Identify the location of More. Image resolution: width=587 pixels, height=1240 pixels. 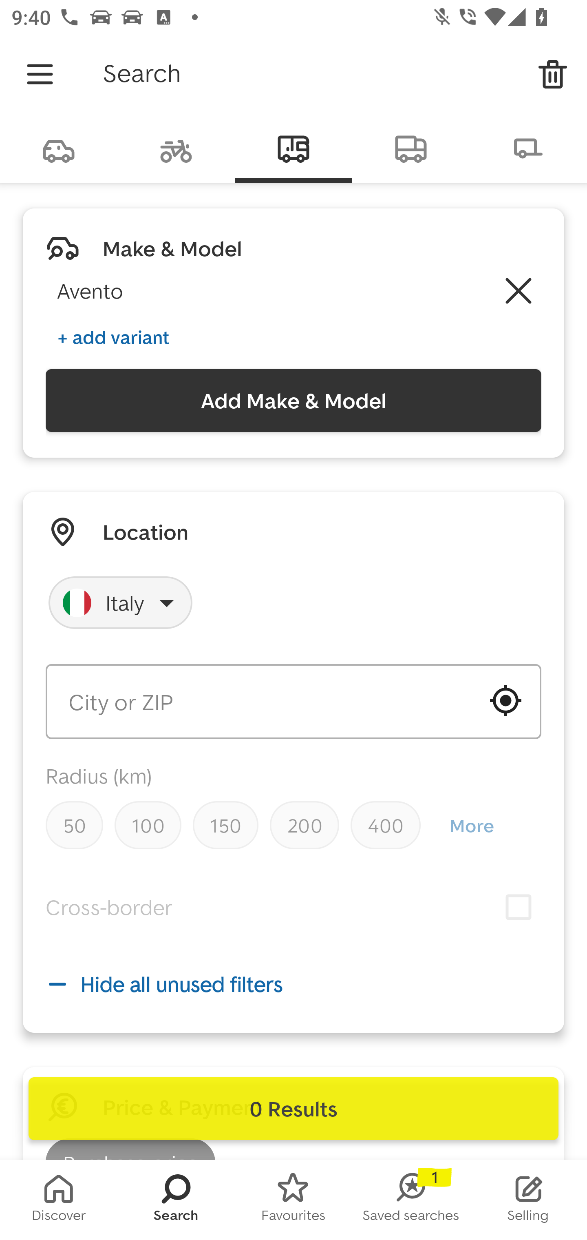
(471, 826).